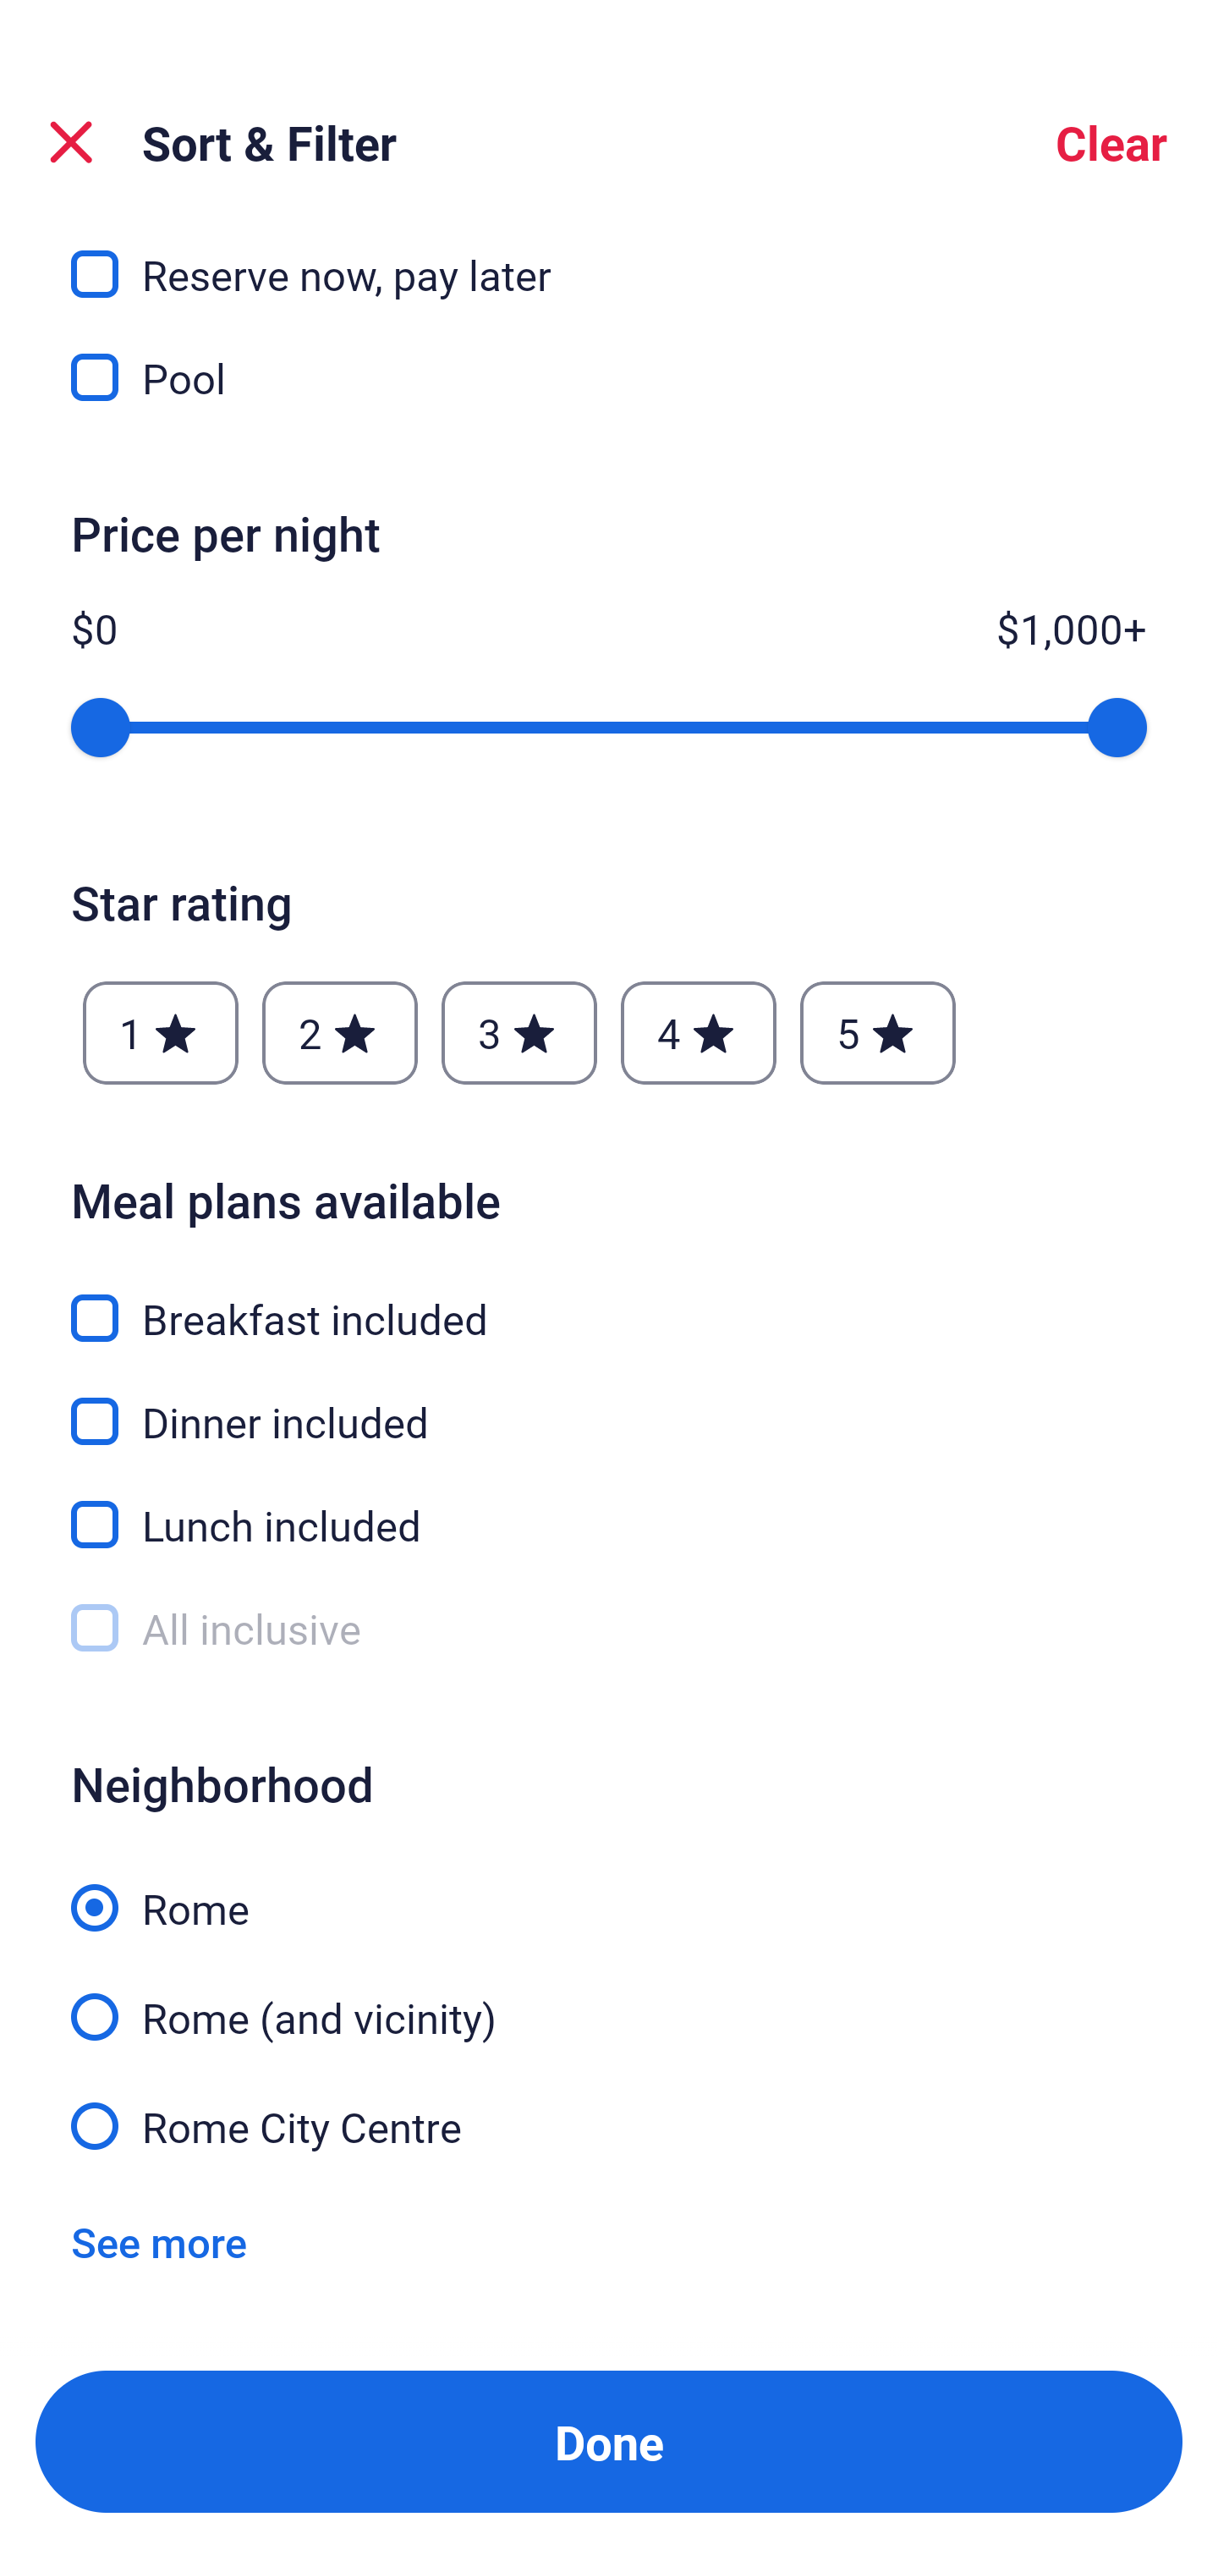 The width and height of the screenshot is (1218, 2572). I want to click on See more See more neighborhoods Link, so click(159, 2240).